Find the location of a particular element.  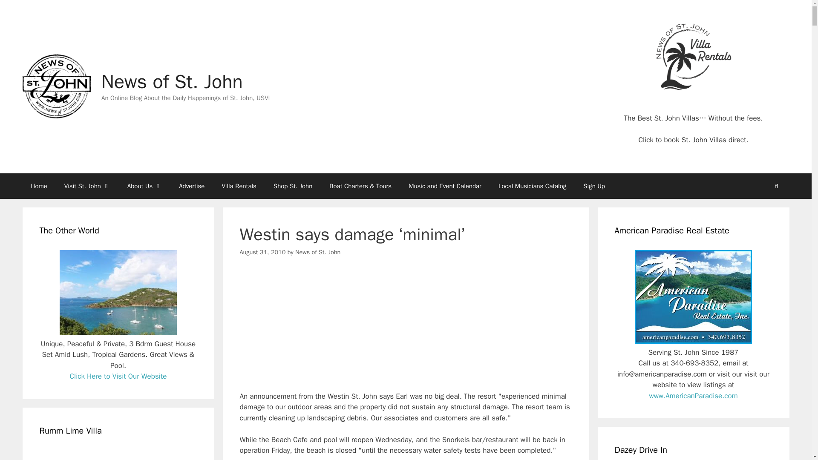

Advertisement is located at coordinates (406, 331).